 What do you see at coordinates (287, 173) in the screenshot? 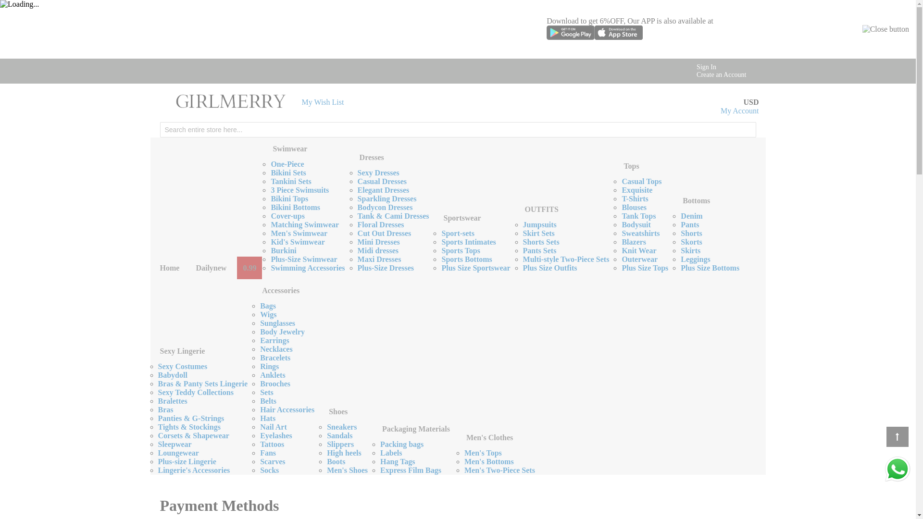
I see `Bikini Sets` at bounding box center [287, 173].